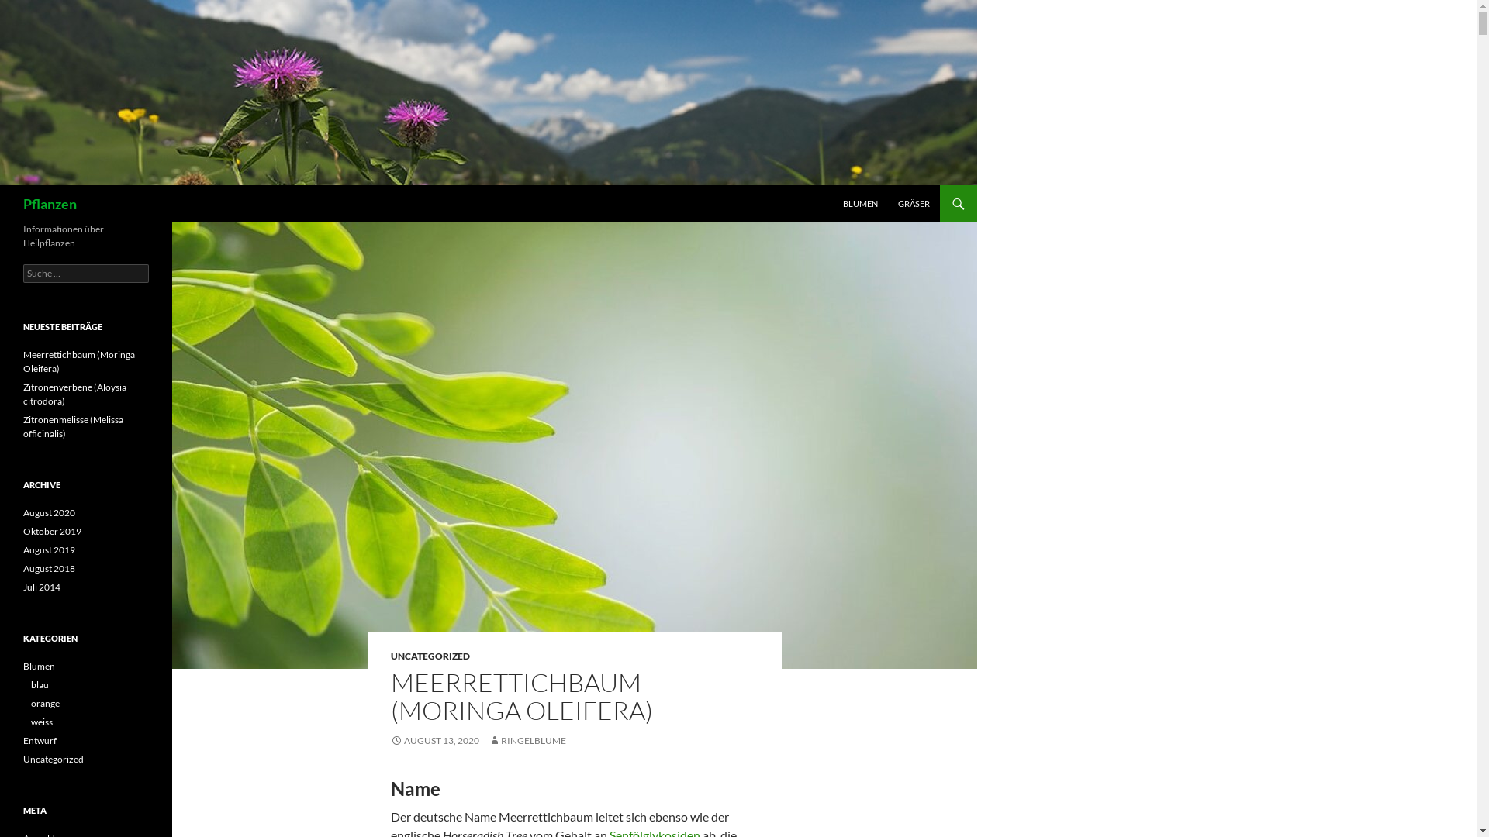  I want to click on UNCATEGORIZED, so click(430, 656).